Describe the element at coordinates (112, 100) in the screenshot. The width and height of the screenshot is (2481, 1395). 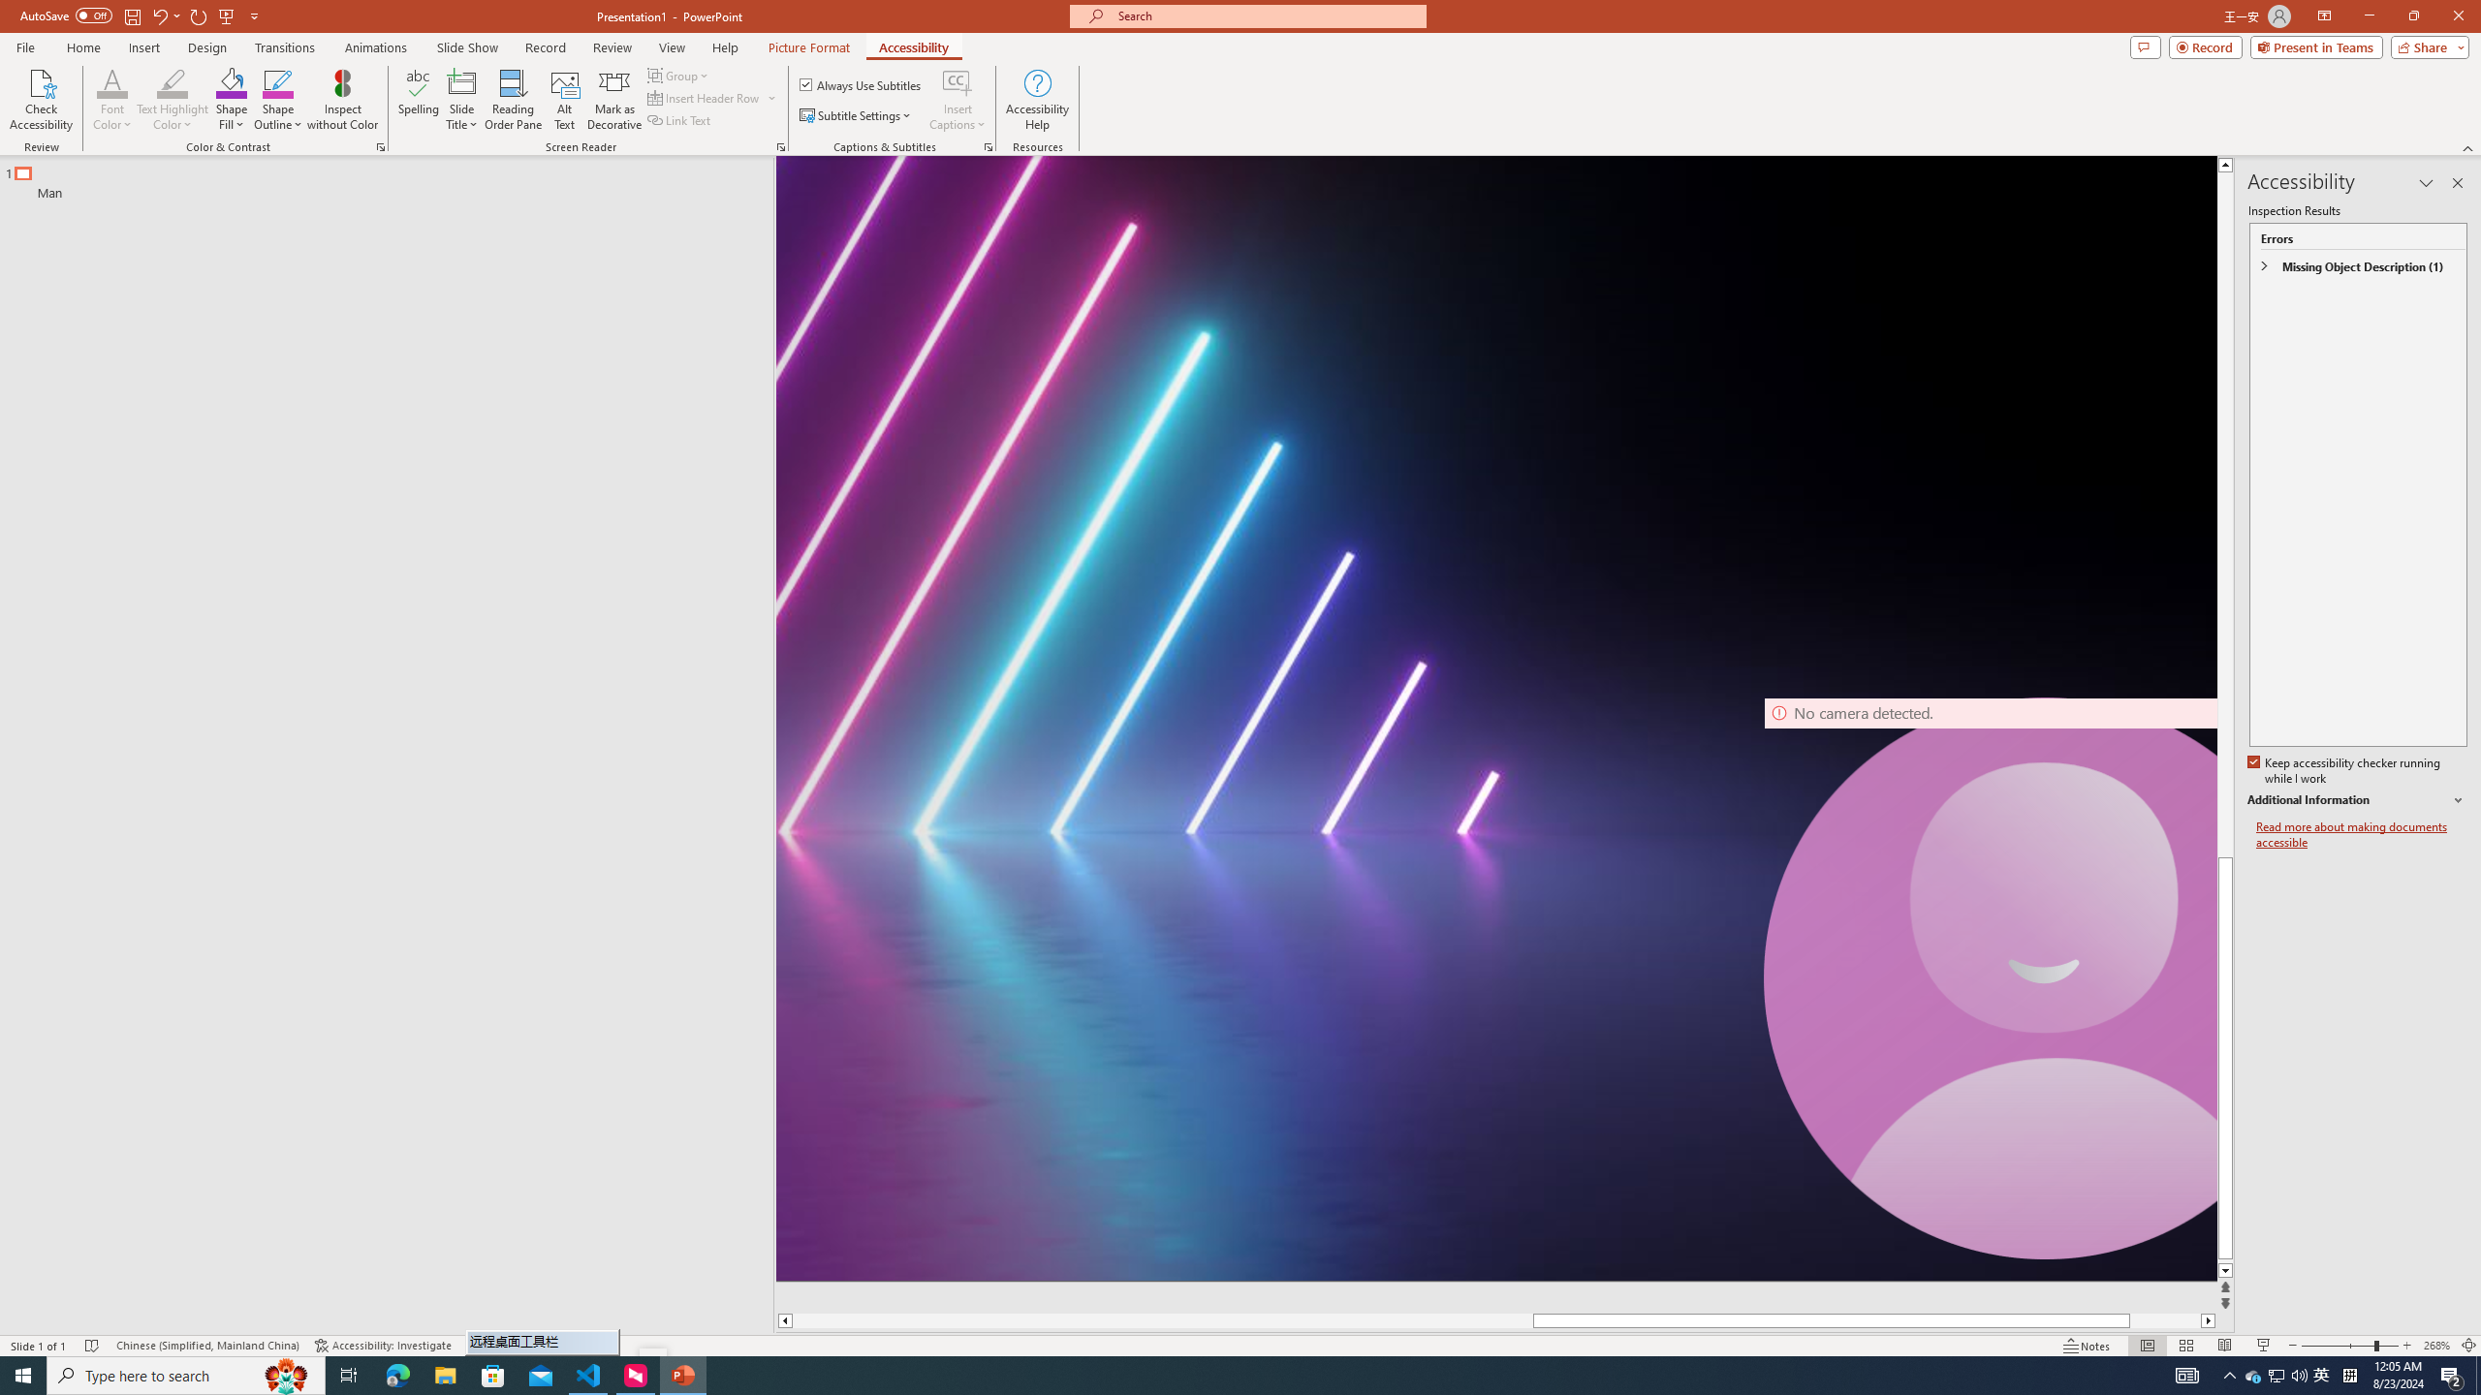
I see `Font Color` at that location.